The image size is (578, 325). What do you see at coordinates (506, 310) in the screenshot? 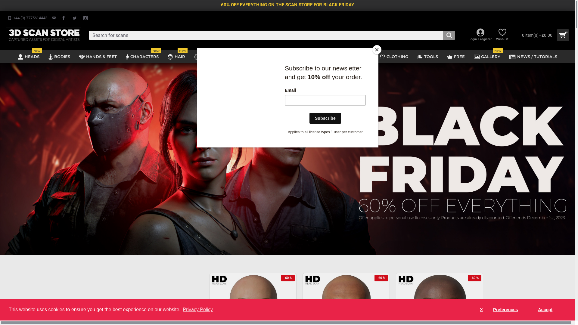
I see `Preferences` at bounding box center [506, 310].